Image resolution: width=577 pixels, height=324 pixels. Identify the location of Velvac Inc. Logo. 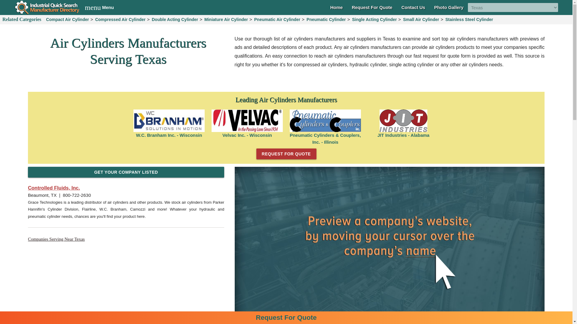
(247, 121).